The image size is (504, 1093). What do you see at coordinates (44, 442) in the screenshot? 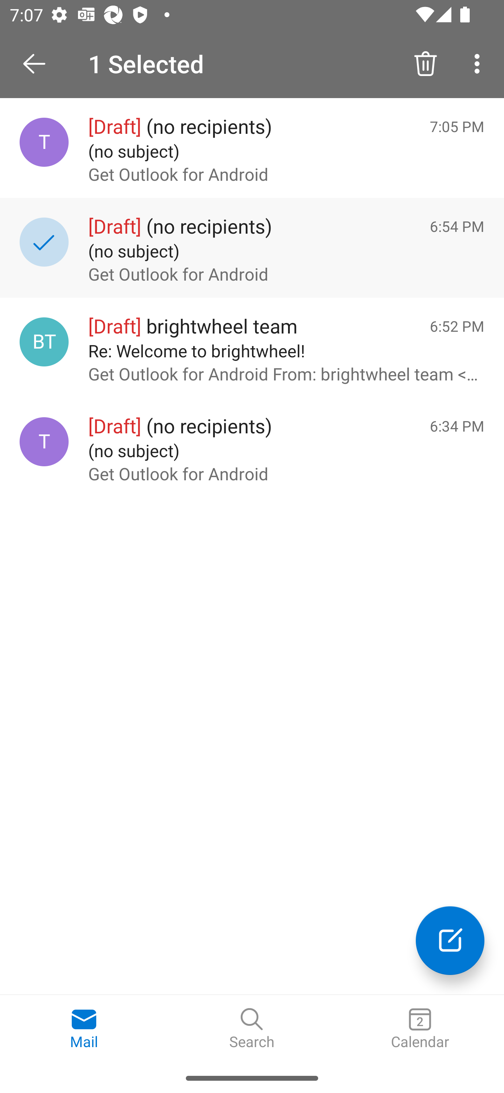
I see `testappium001@outlook.com` at bounding box center [44, 442].